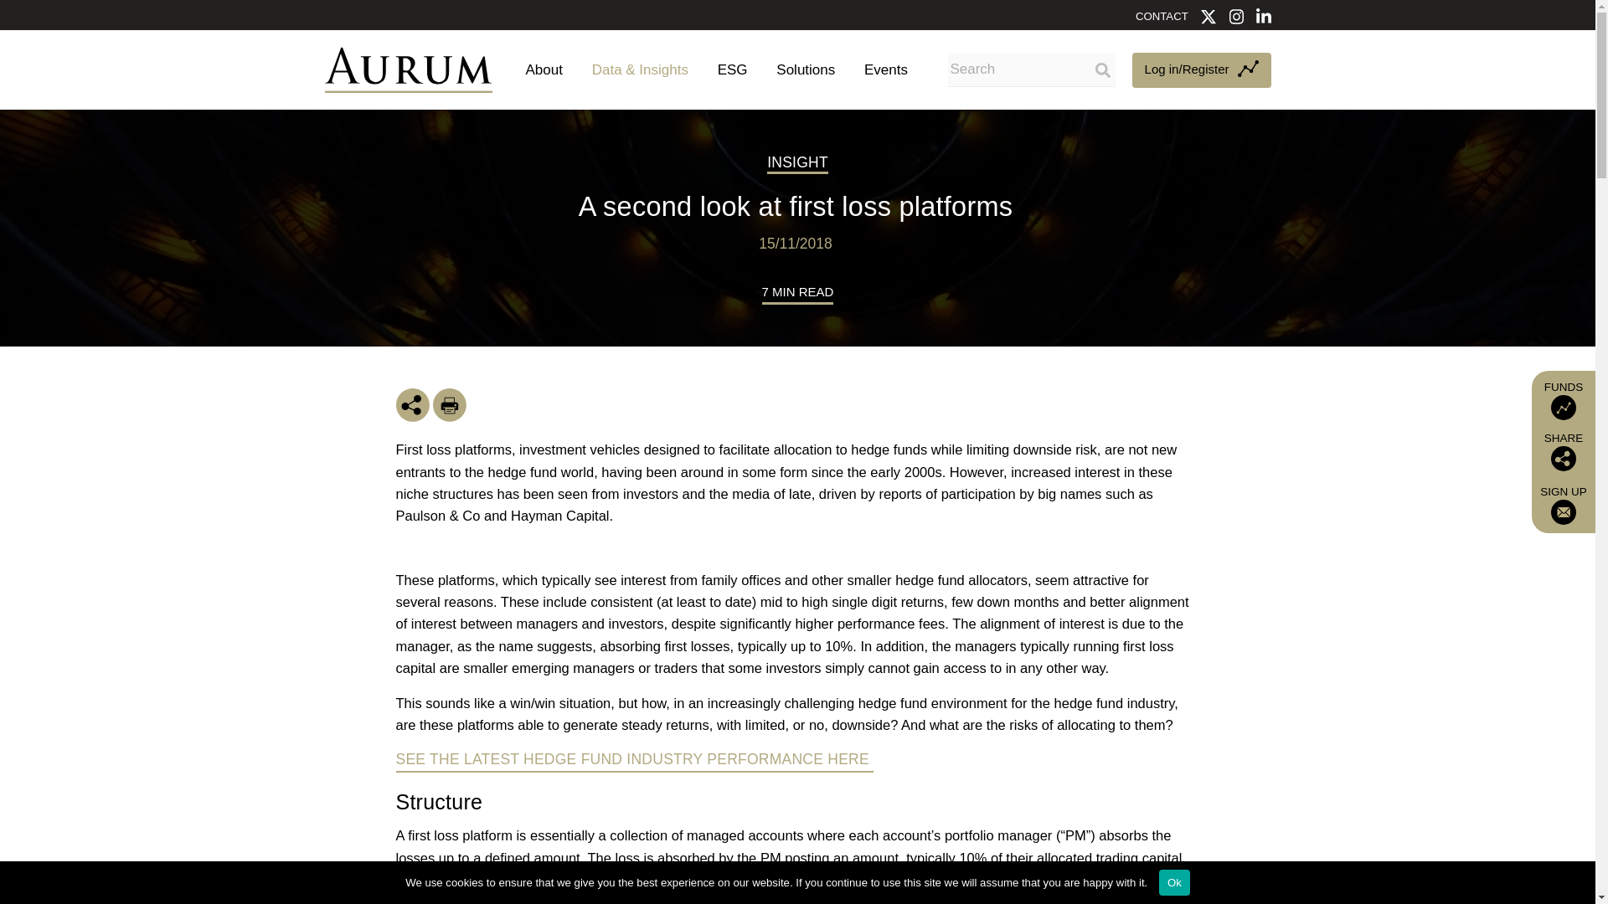 Image resolution: width=1608 pixels, height=904 pixels. Describe the element at coordinates (881, 69) in the screenshot. I see `Events` at that location.